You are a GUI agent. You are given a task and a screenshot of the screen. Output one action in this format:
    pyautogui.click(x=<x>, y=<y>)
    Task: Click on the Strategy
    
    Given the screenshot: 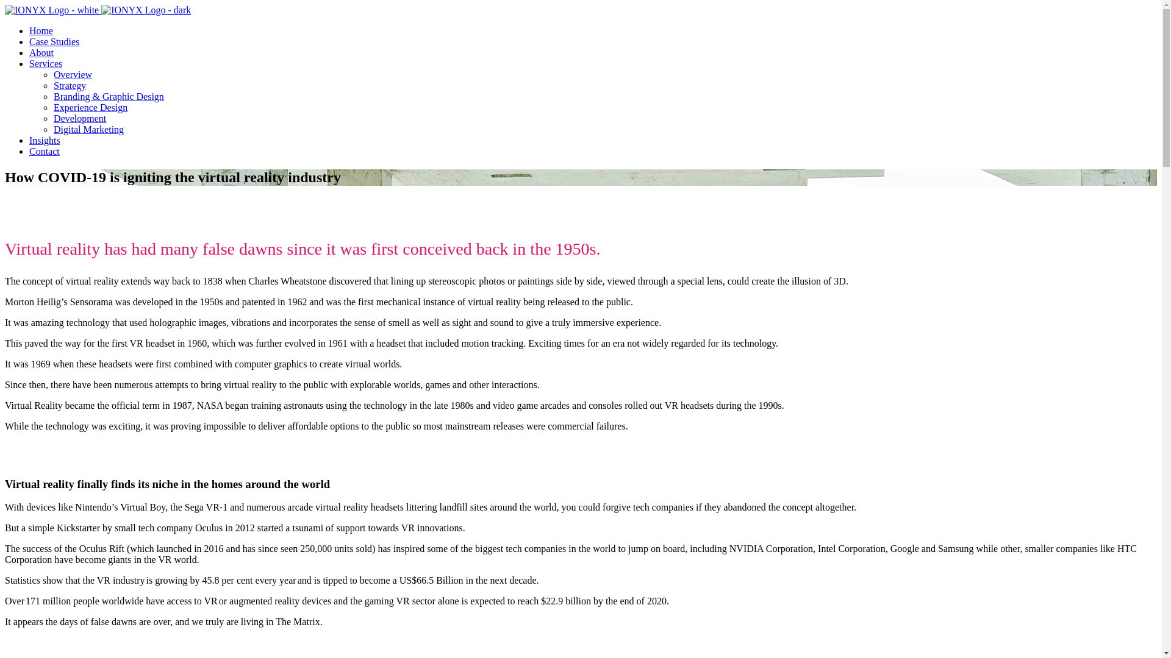 What is the action you would take?
    pyautogui.click(x=70, y=85)
    